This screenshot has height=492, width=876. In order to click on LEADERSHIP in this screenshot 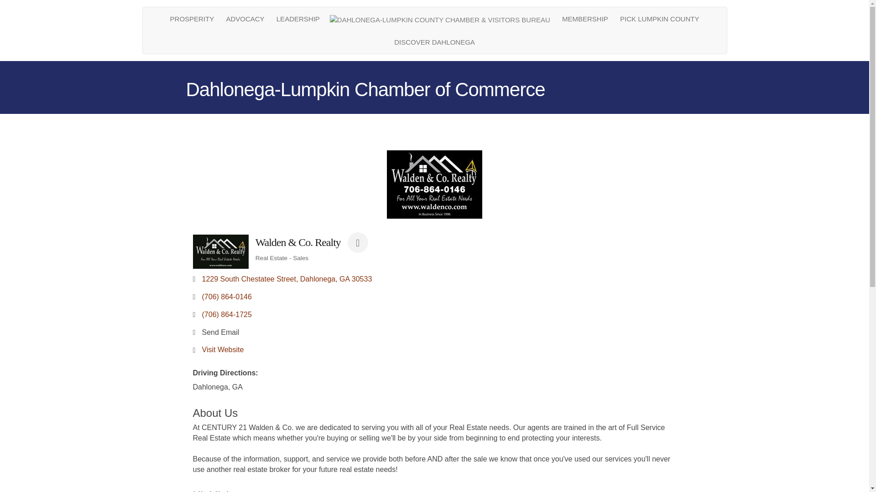, I will do `click(298, 19)`.